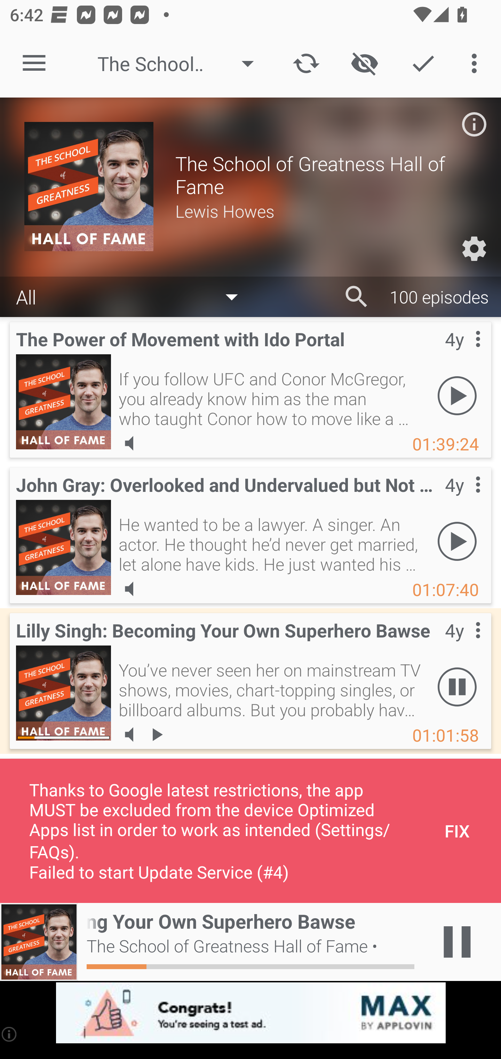  What do you see at coordinates (457, 942) in the screenshot?
I see `Play / Pause` at bounding box center [457, 942].